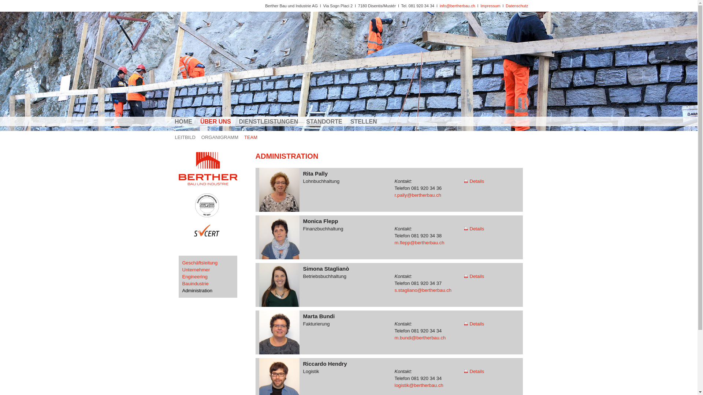 The image size is (703, 395). I want to click on TEAM, so click(254, 138).